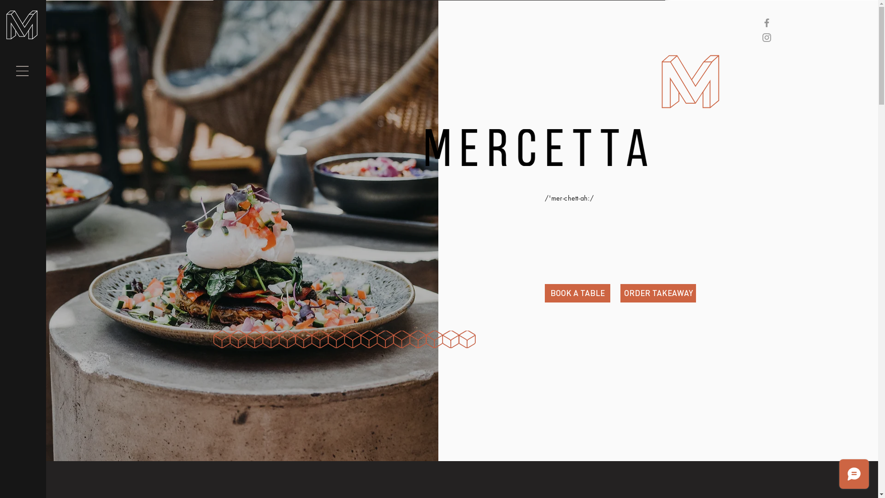 Image resolution: width=885 pixels, height=498 pixels. Describe the element at coordinates (658, 293) in the screenshot. I see `ORDER TAKEAWAY` at that location.